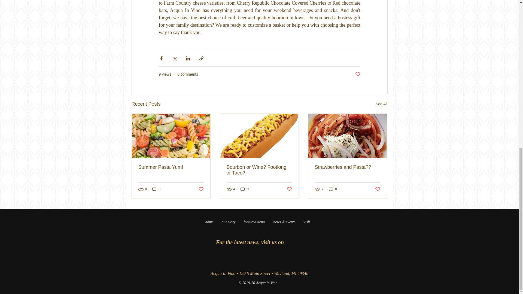 The height and width of the screenshot is (294, 523). I want to click on home, so click(209, 222).